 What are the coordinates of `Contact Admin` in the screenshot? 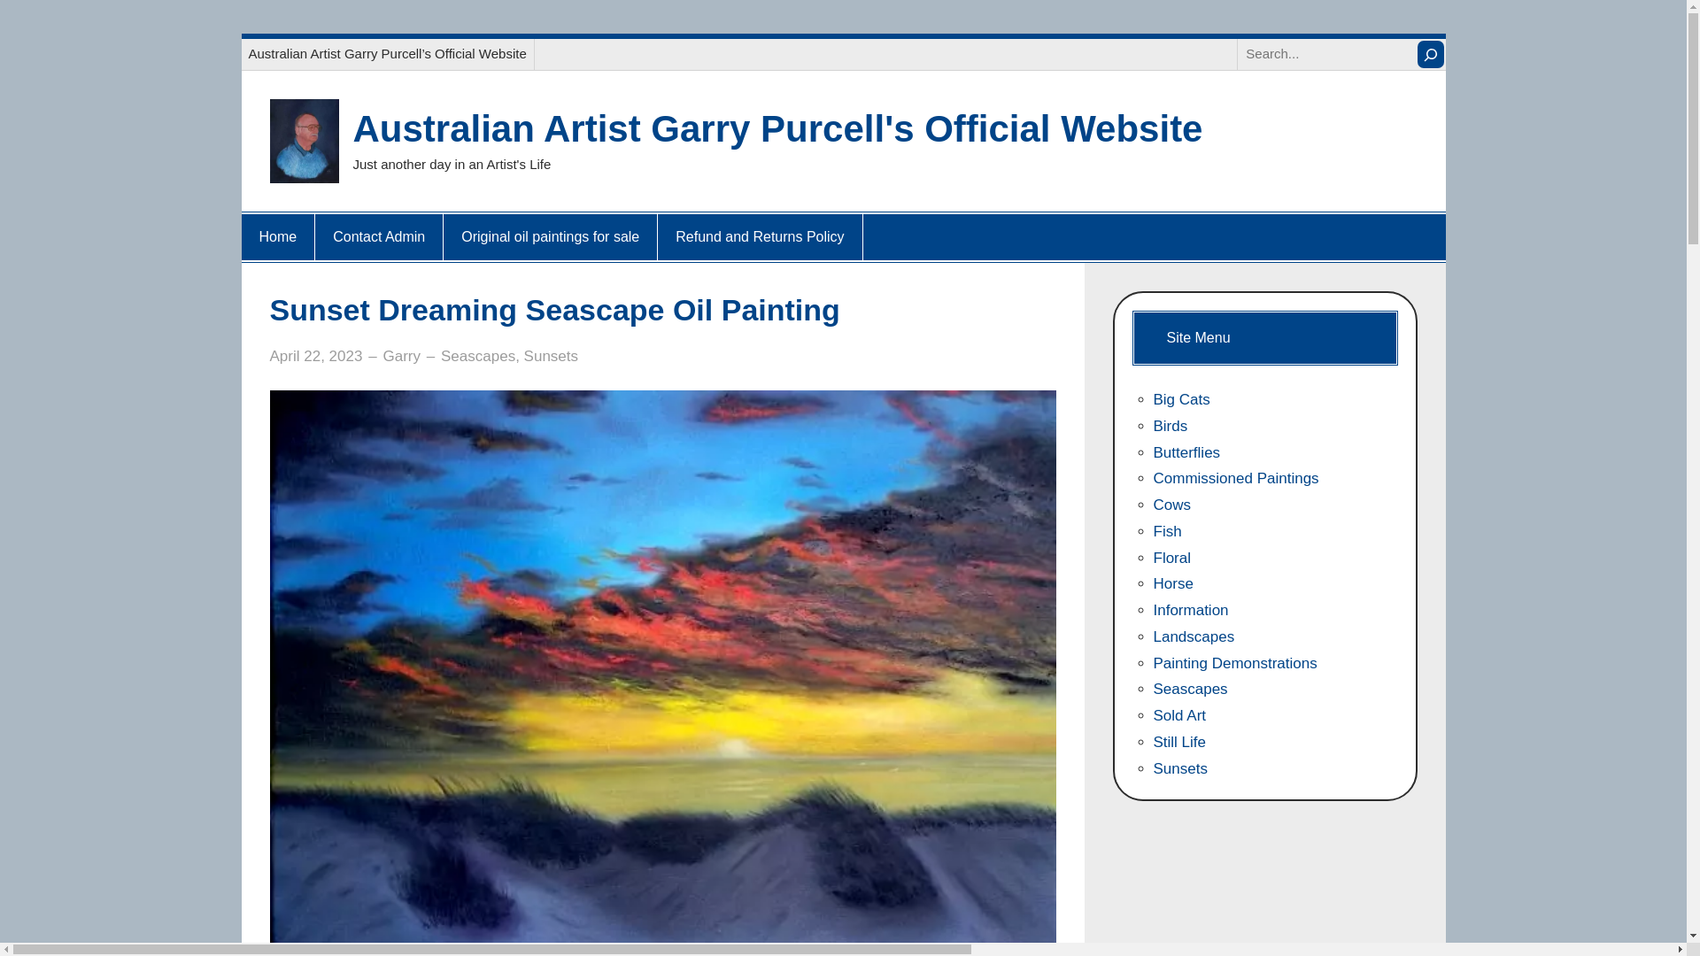 It's located at (379, 236).